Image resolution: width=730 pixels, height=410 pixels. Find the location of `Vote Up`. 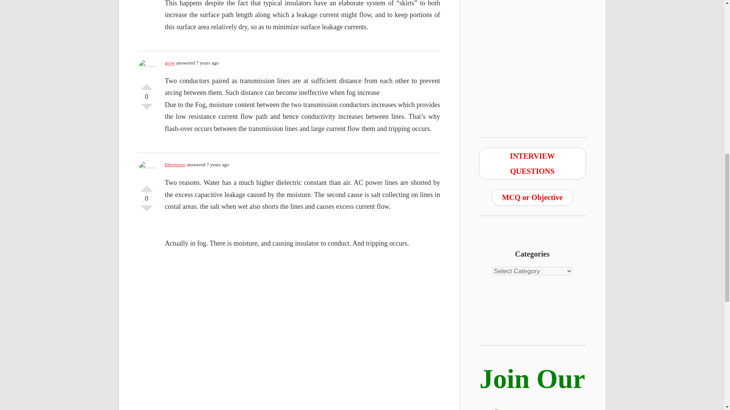

Vote Up is located at coordinates (147, 186).